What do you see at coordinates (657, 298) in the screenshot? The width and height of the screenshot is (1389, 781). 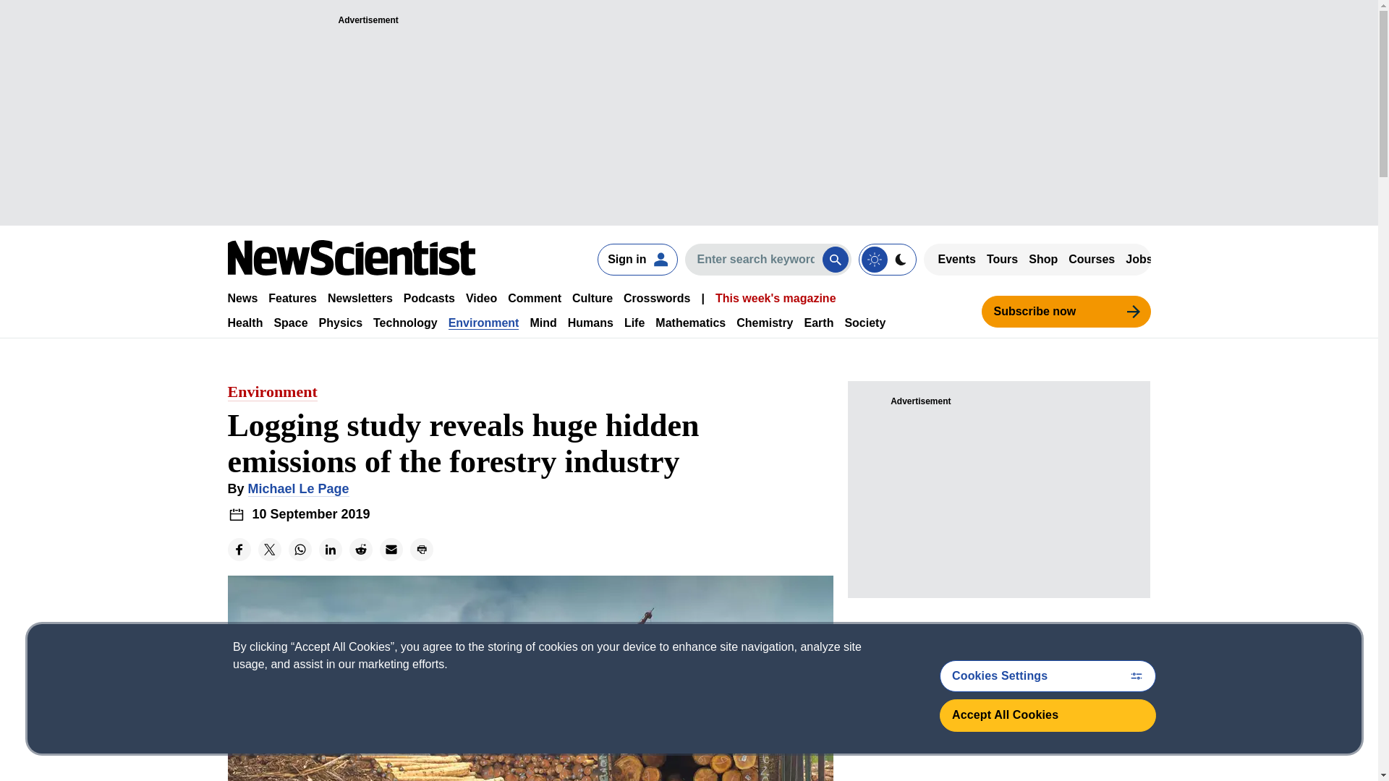 I see `Crosswords` at bounding box center [657, 298].